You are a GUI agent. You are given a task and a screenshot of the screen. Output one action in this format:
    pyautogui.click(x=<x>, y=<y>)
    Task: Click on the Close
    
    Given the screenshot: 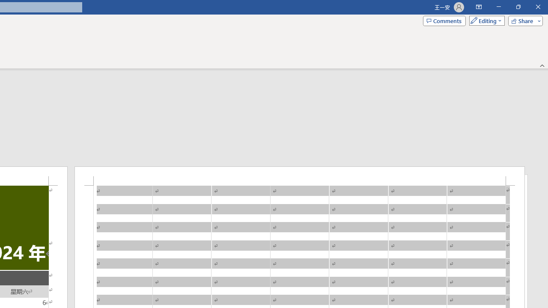 What is the action you would take?
    pyautogui.click(x=538, y=7)
    